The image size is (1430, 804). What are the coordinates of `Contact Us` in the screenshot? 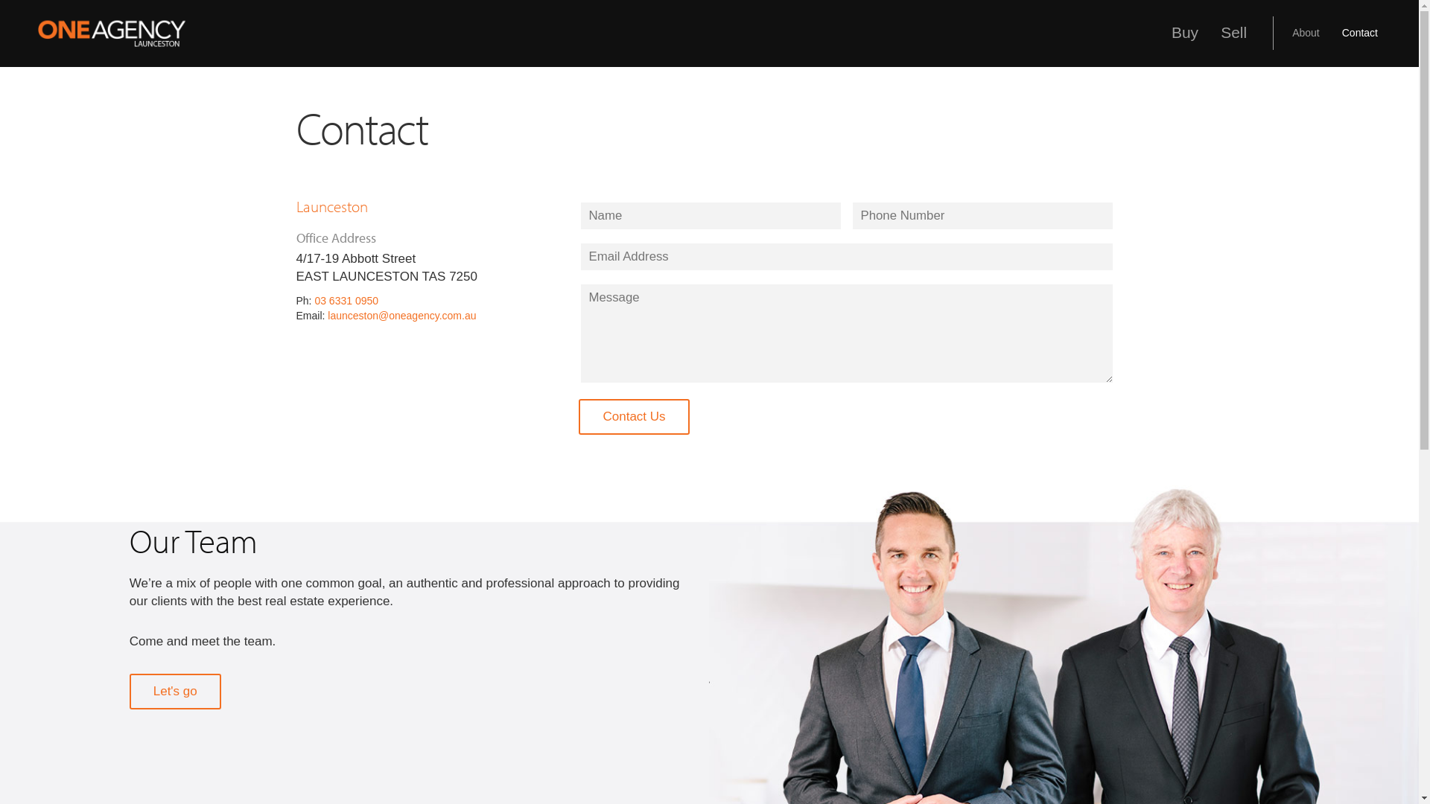 It's located at (634, 417).